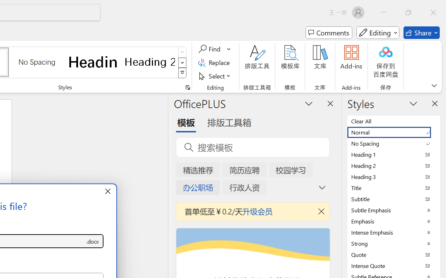 The image size is (446, 278). Describe the element at coordinates (215, 63) in the screenshot. I see `Replace...` at that location.